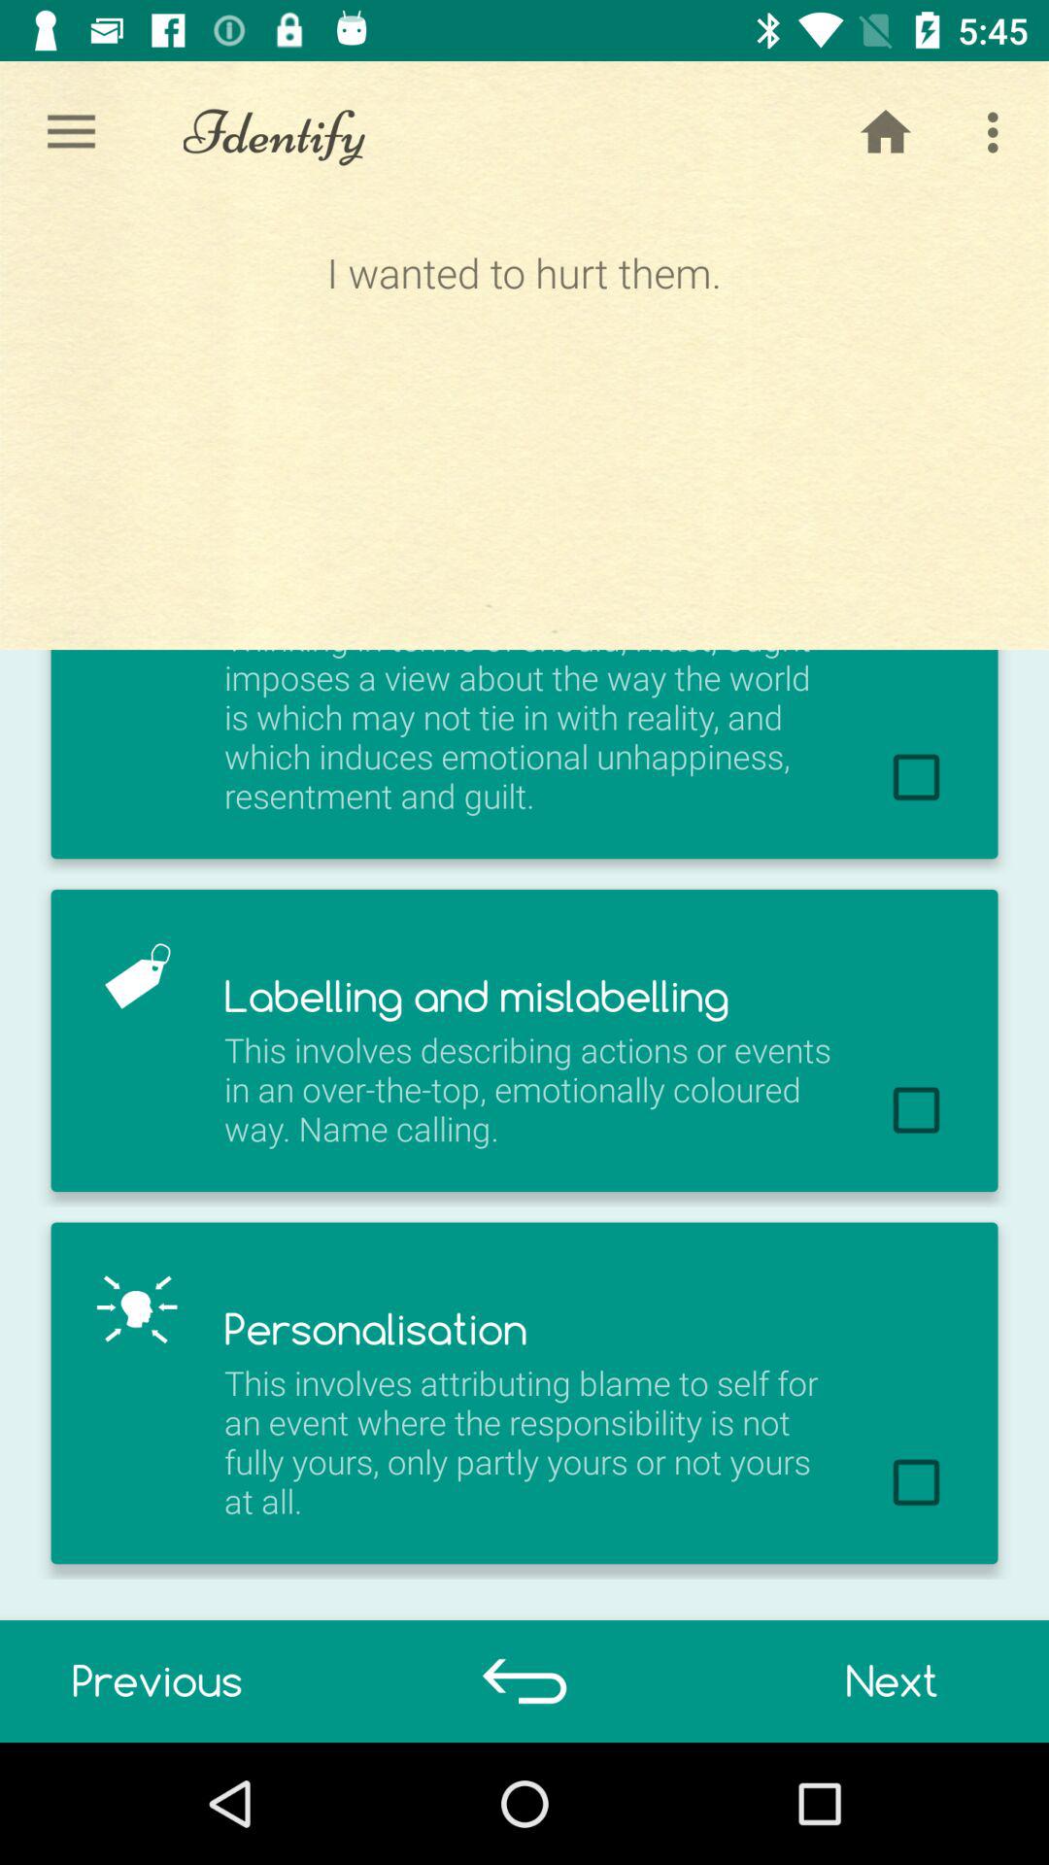  Describe the element at coordinates (524, 425) in the screenshot. I see `click the item above the thinking in terms icon` at that location.